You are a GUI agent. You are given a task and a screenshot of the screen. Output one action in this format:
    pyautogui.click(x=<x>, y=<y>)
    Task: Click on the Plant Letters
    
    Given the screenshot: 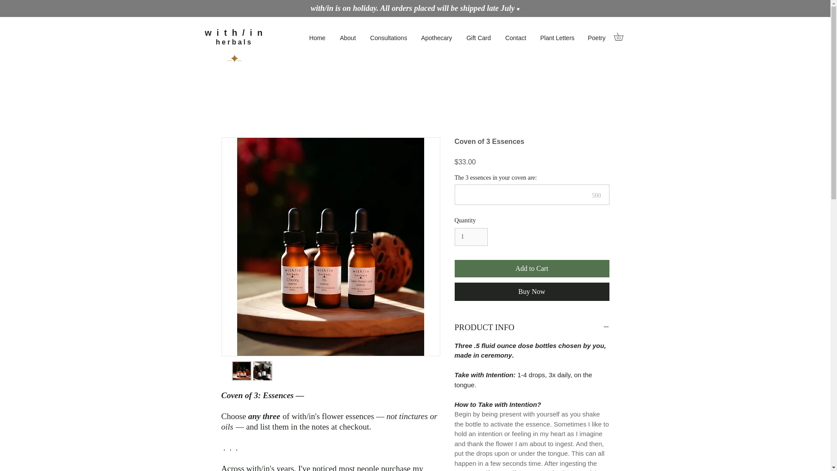 What is the action you would take?
    pyautogui.click(x=558, y=38)
    